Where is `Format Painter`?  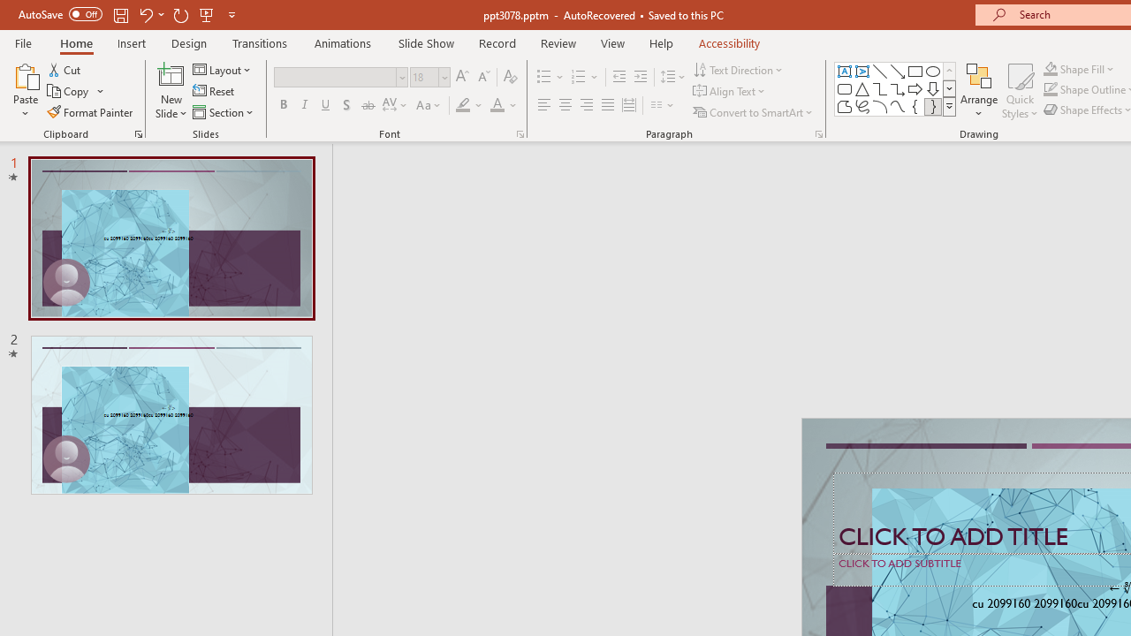 Format Painter is located at coordinates (91, 111).